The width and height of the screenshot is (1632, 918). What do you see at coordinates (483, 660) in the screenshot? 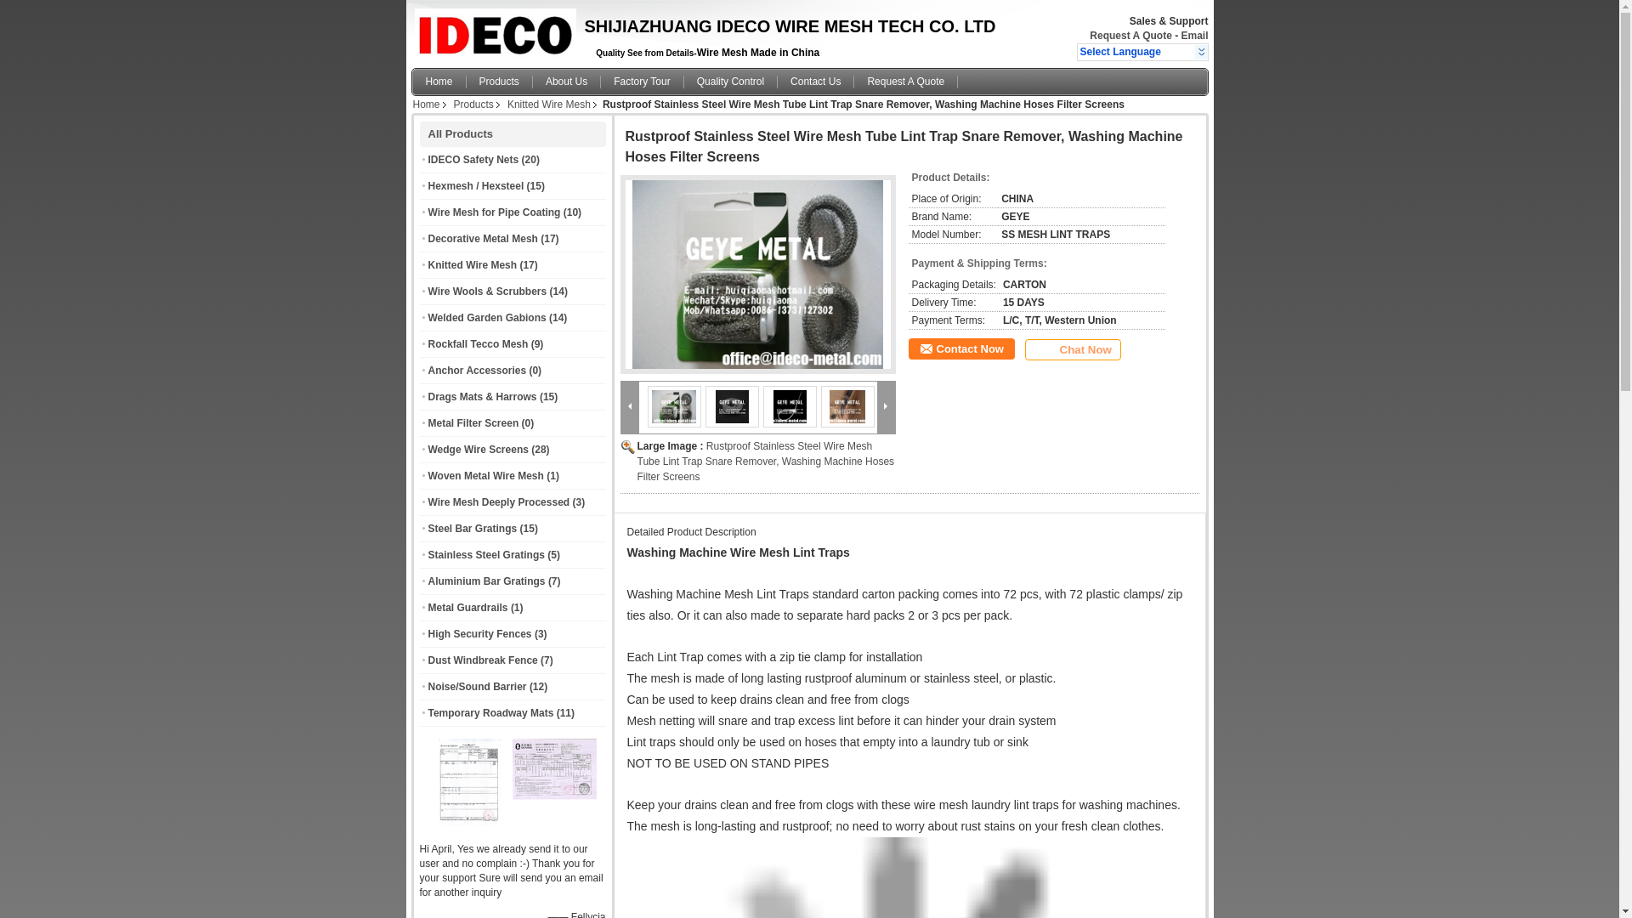
I see `Dust Windbreak Fence` at bounding box center [483, 660].